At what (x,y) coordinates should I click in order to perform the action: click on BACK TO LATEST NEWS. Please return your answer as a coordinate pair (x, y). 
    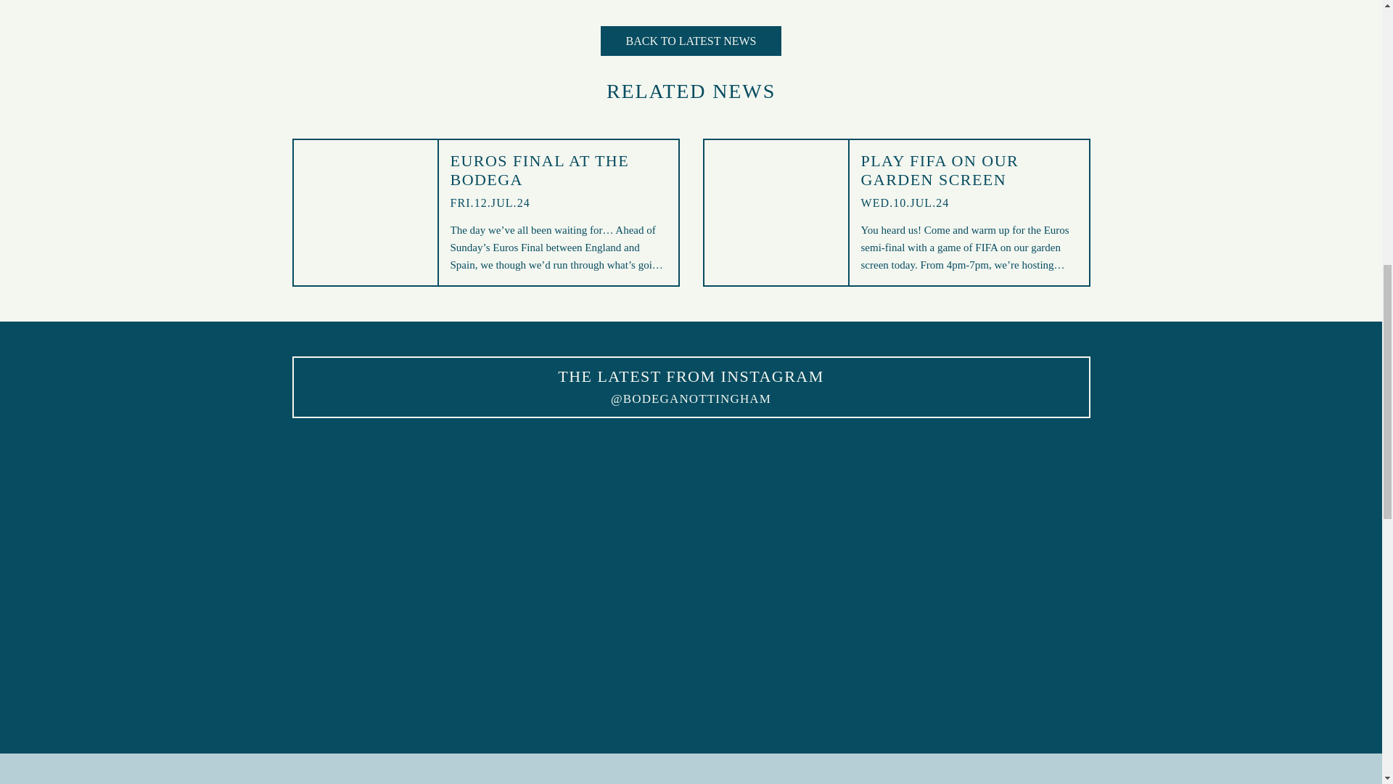
    Looking at the image, I should click on (690, 41).